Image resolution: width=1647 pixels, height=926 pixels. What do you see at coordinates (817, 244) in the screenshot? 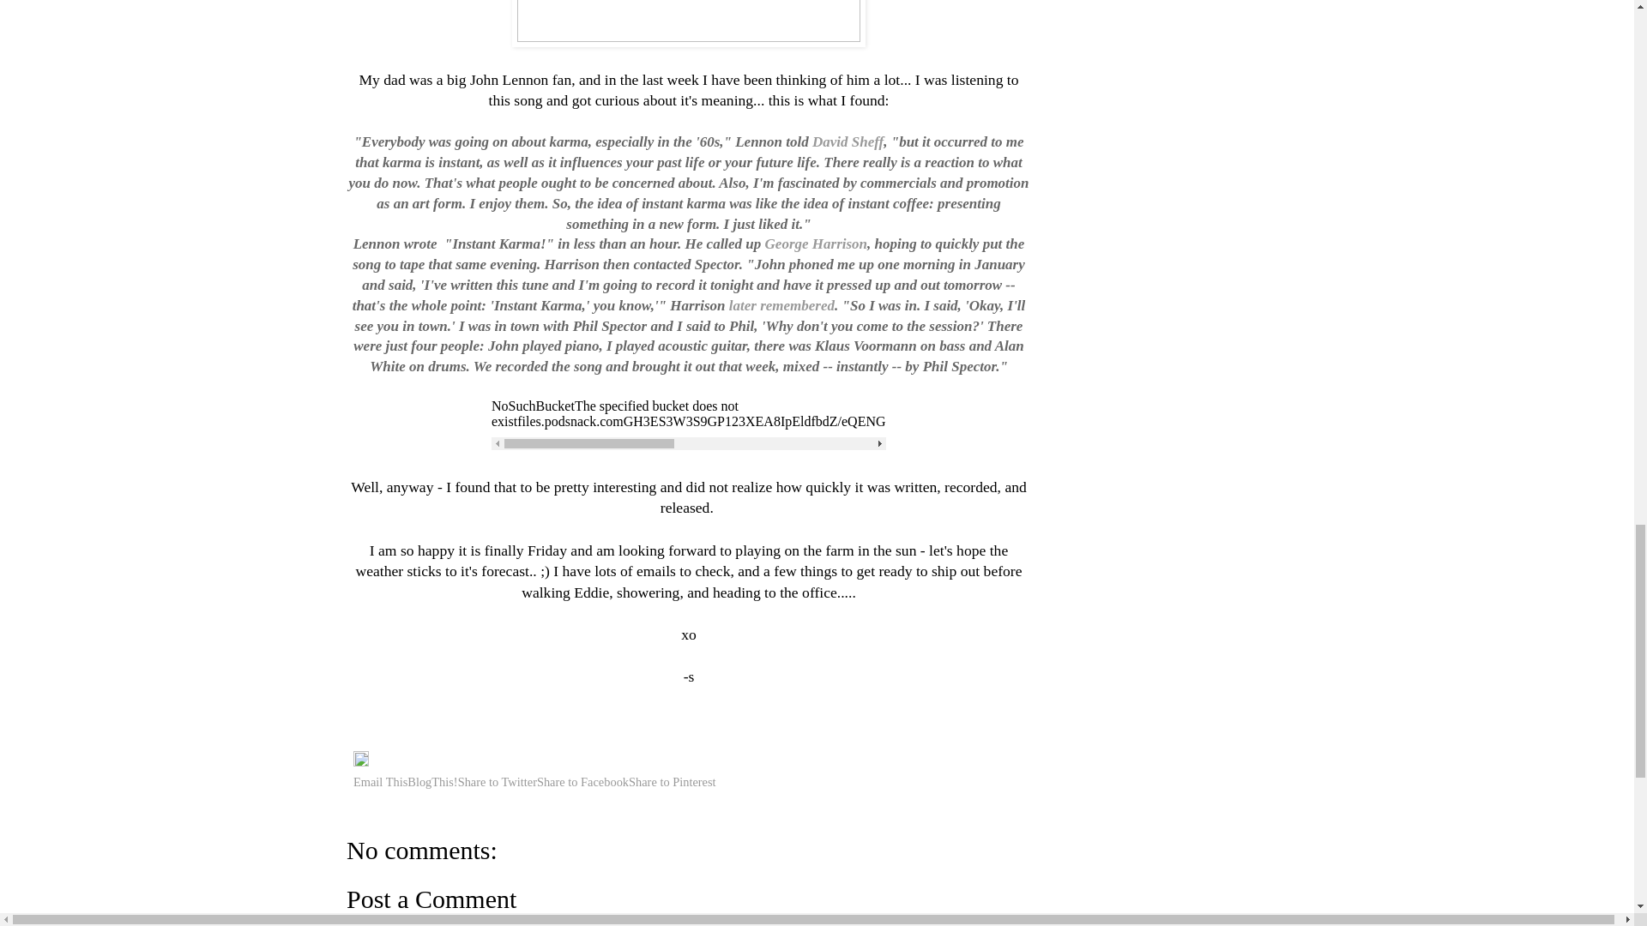
I see `George Harrison` at bounding box center [817, 244].